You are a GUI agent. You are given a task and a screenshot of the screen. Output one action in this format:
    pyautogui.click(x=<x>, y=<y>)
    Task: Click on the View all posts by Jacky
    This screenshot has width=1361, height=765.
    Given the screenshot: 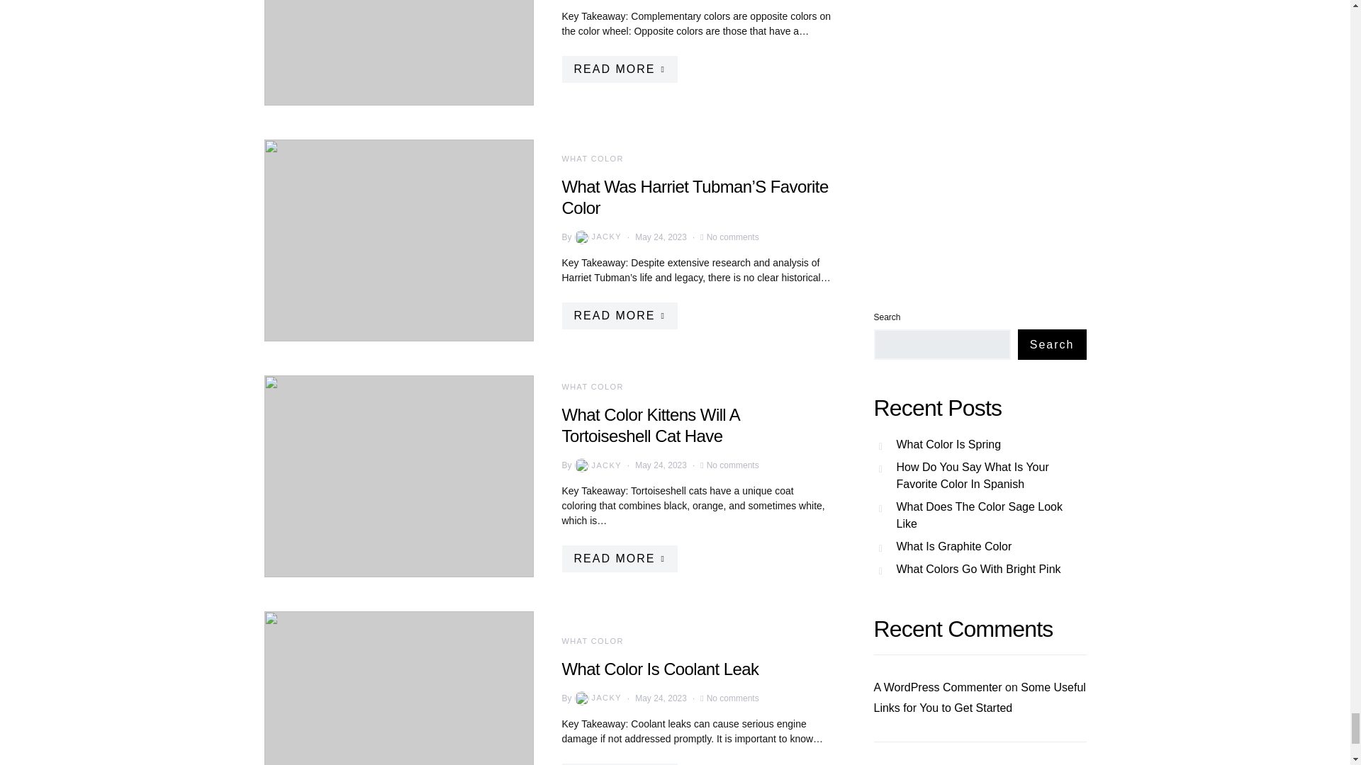 What is the action you would take?
    pyautogui.click(x=597, y=237)
    